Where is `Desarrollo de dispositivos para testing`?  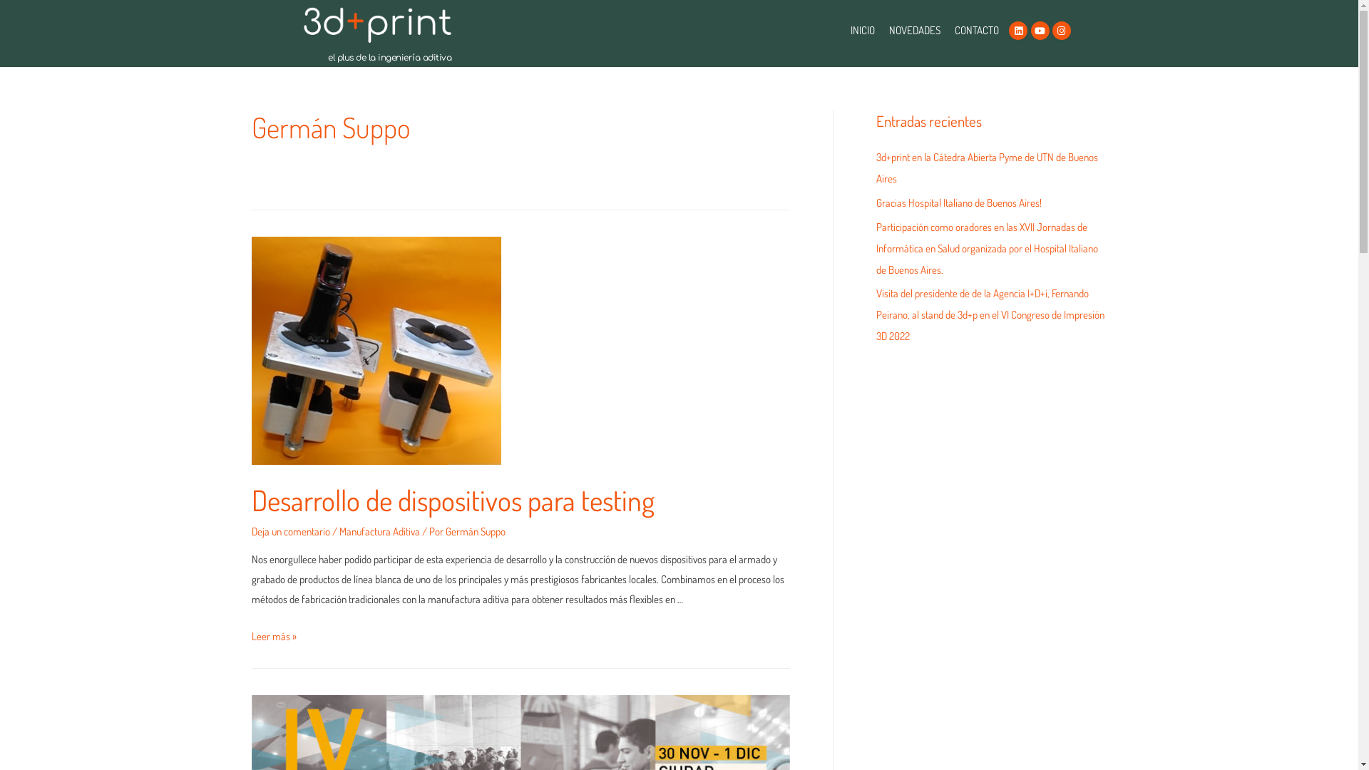
Desarrollo de dispositivos para testing is located at coordinates (452, 500).